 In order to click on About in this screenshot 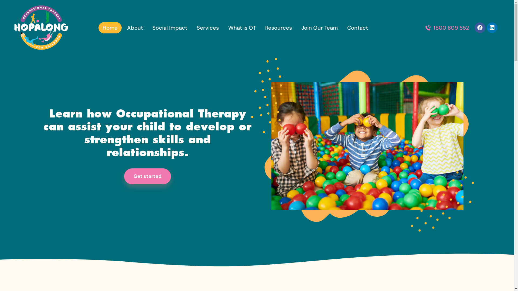, I will do `click(135, 28)`.